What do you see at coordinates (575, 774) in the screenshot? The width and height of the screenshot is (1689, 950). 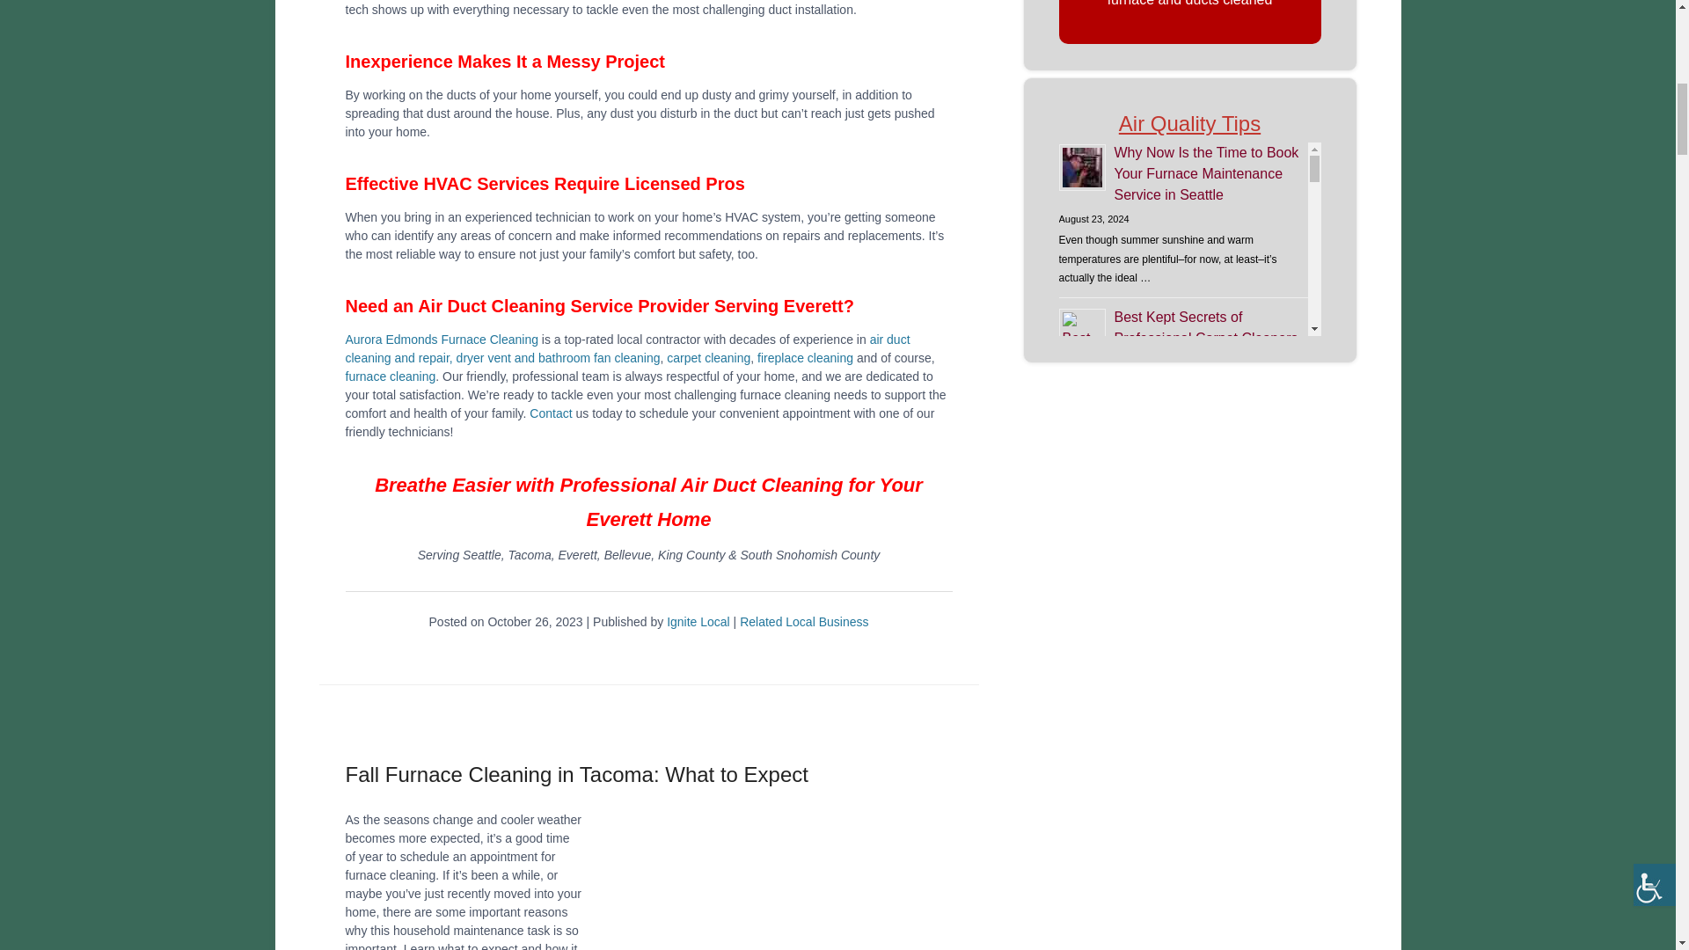 I see `Fall Furnace Cleaning in Tacoma: What to Expect` at bounding box center [575, 774].